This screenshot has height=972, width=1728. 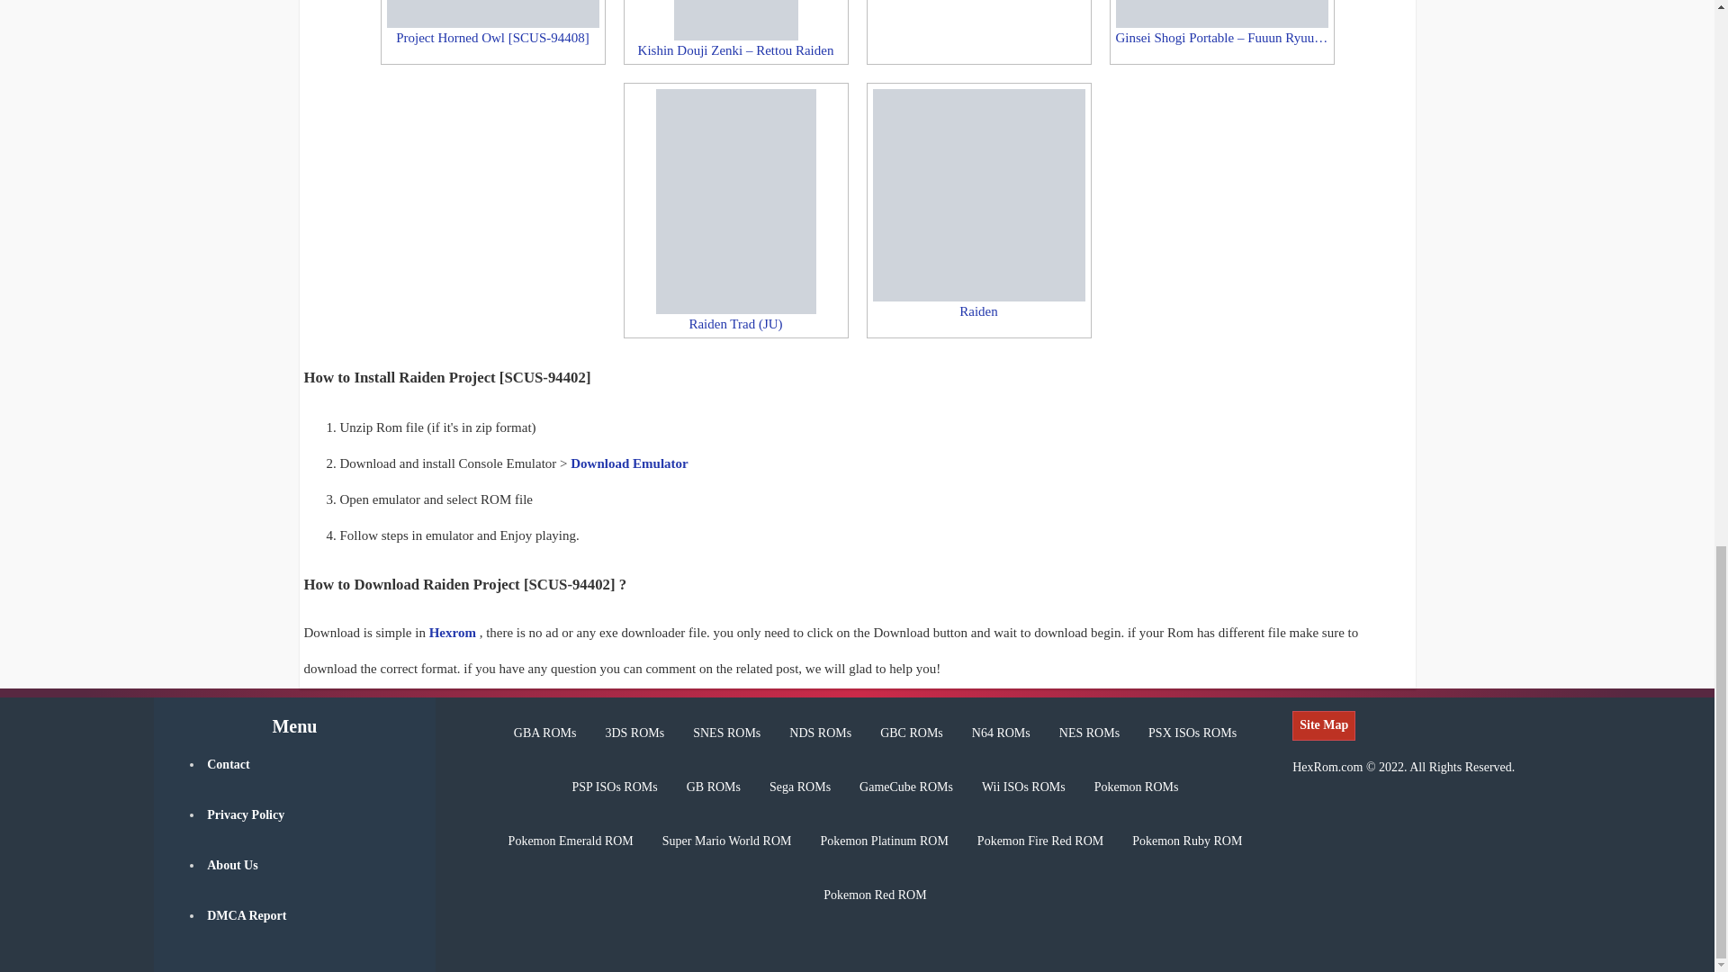 What do you see at coordinates (977, 32) in the screenshot?
I see `Raiden Densetsu` at bounding box center [977, 32].